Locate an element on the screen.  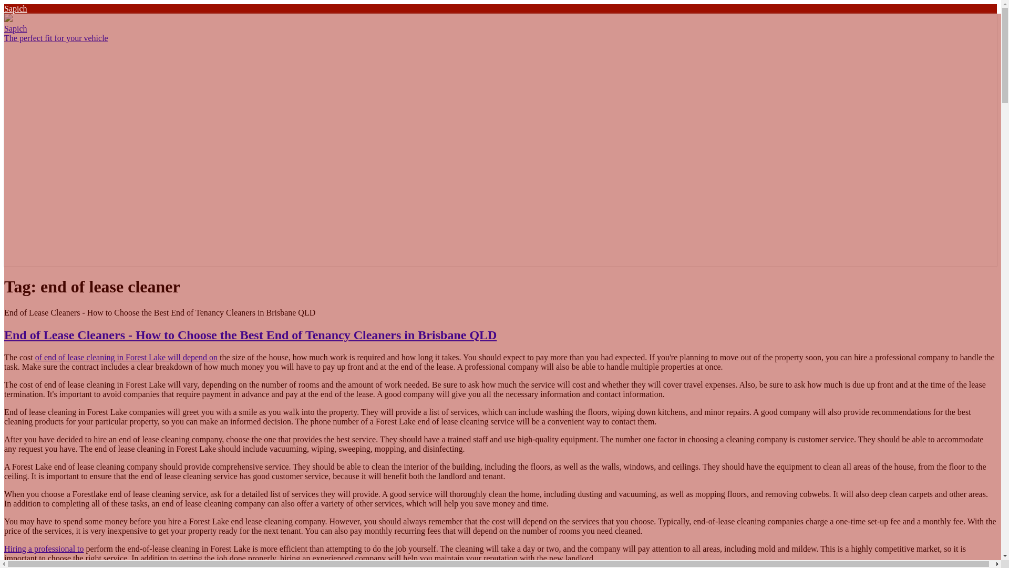
of end of lease cleaning in Forest Lake will depend on is located at coordinates (126, 357).